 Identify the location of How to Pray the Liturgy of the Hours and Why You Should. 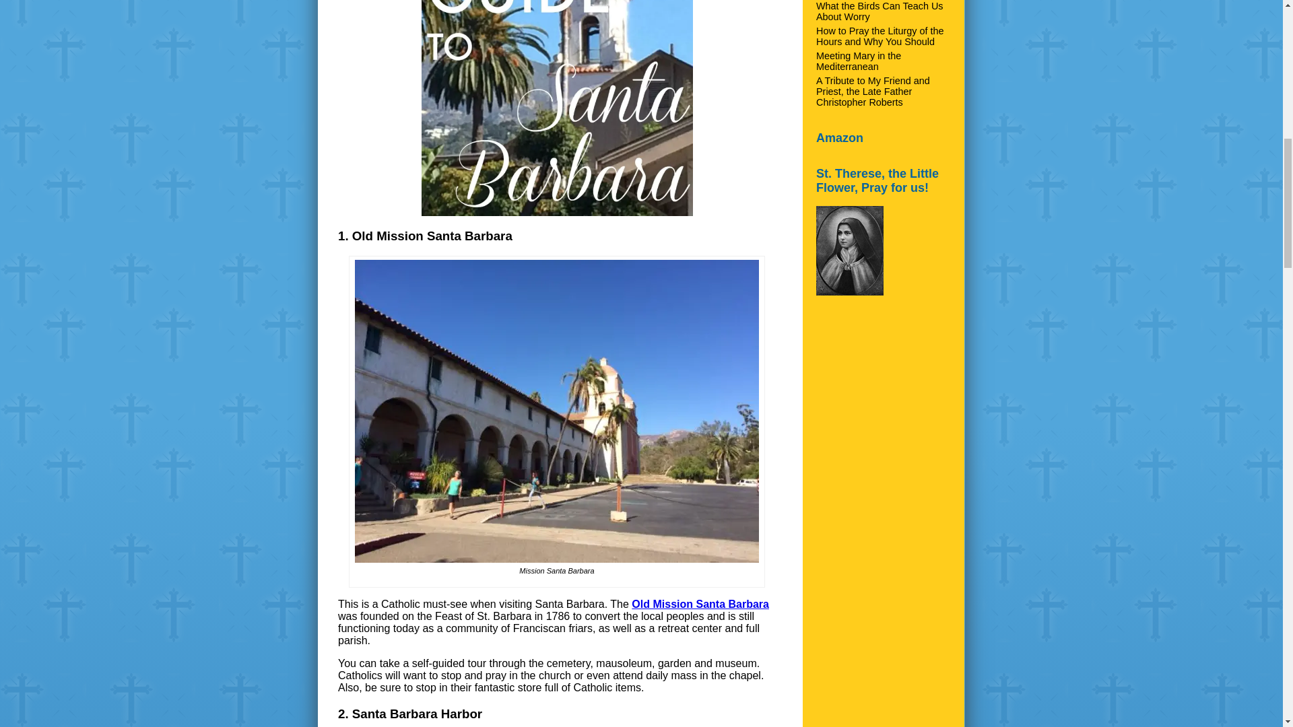
(880, 36).